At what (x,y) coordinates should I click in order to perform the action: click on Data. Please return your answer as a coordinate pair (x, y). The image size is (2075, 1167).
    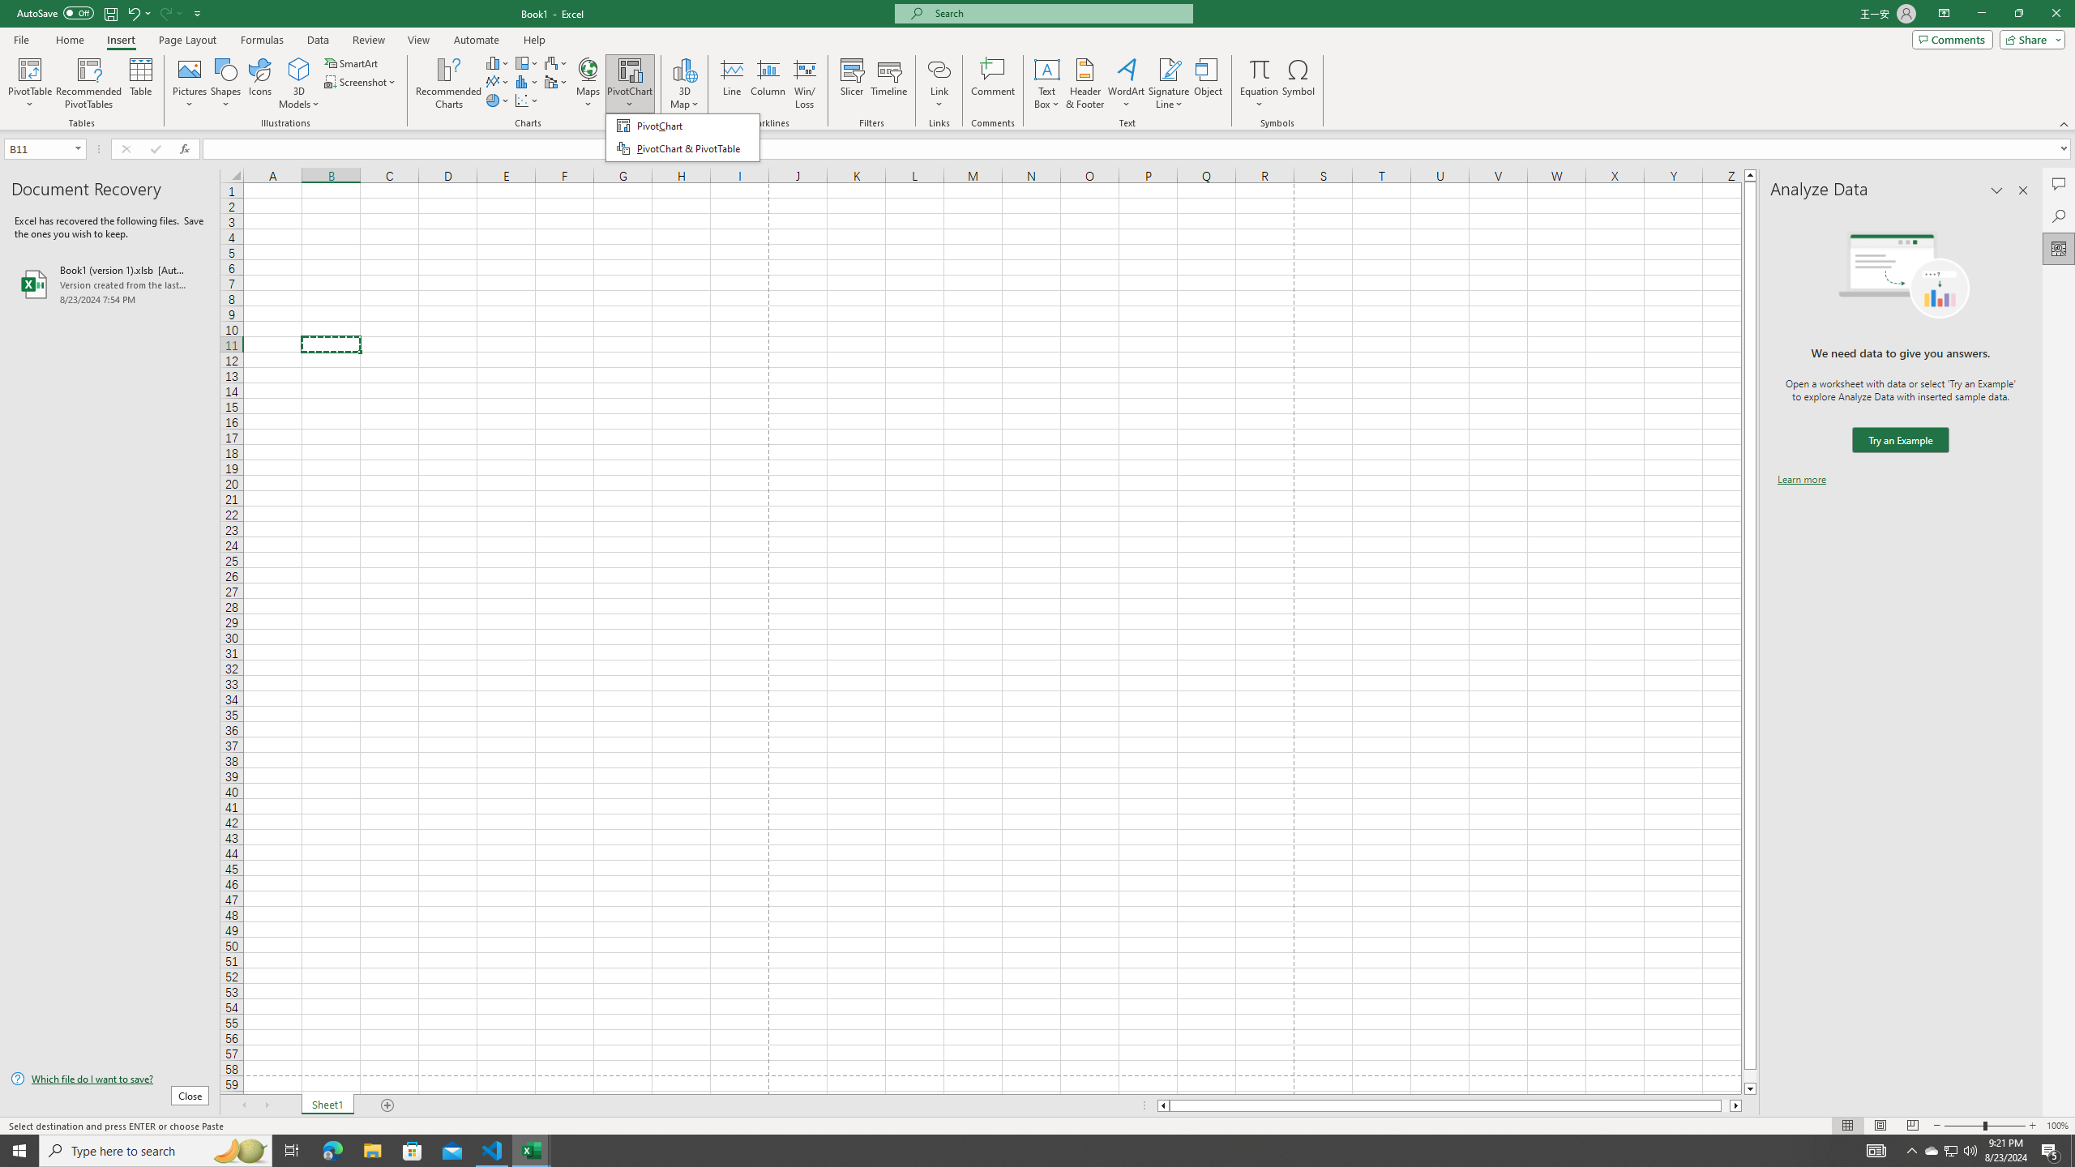
    Looking at the image, I should click on (318, 40).